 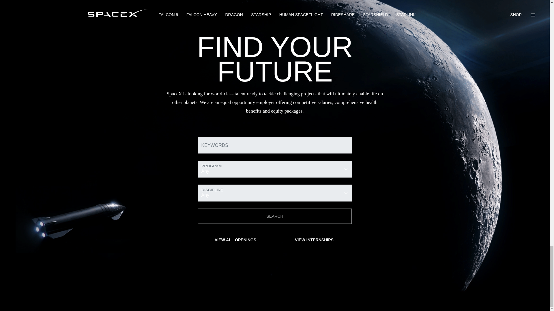 What do you see at coordinates (277, 300) in the screenshot?
I see `PRIVACY POLICY` at bounding box center [277, 300].